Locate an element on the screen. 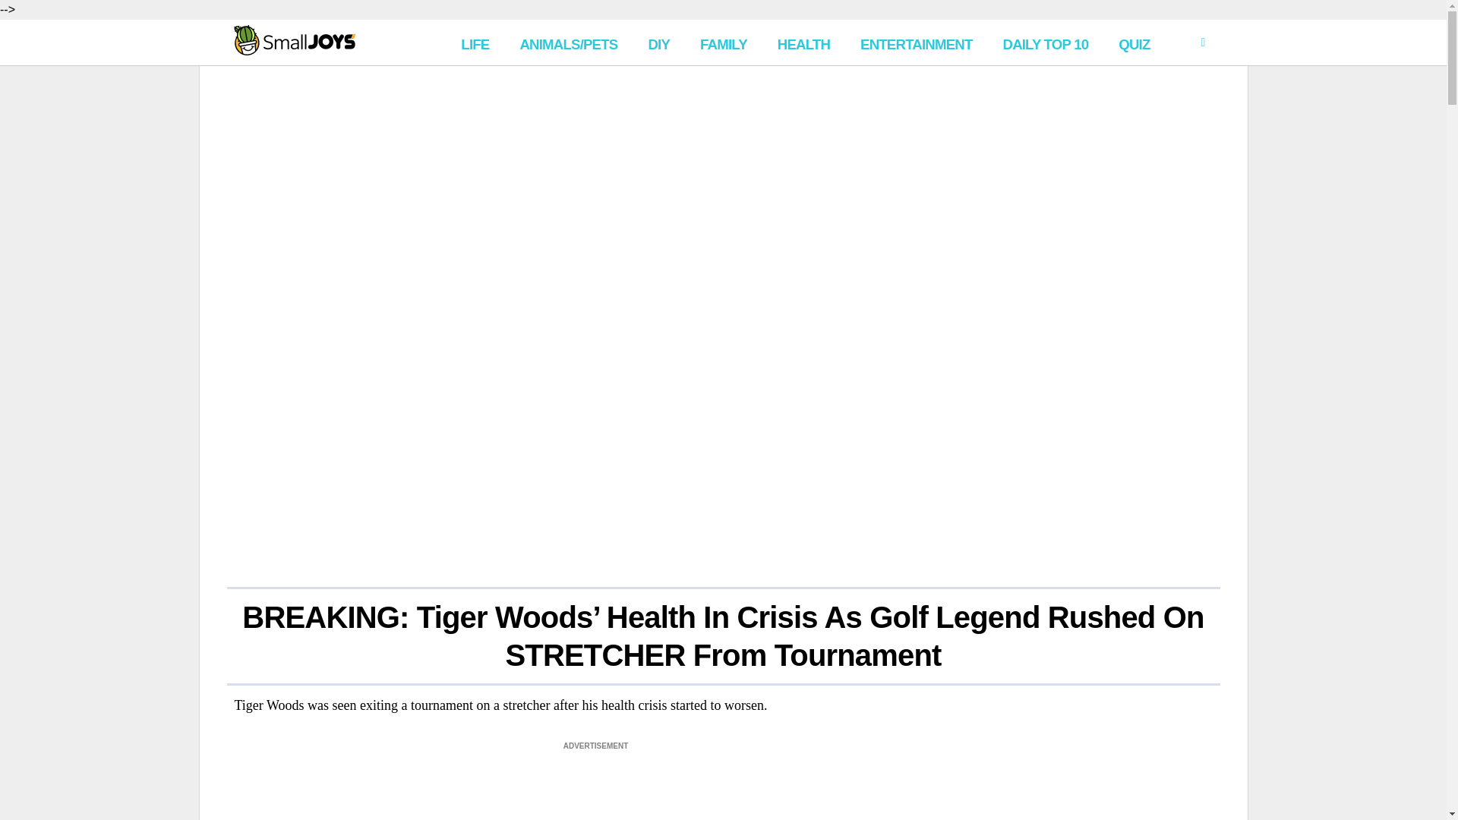 The height and width of the screenshot is (820, 1458). DAILY TOP 10 is located at coordinates (1045, 43).